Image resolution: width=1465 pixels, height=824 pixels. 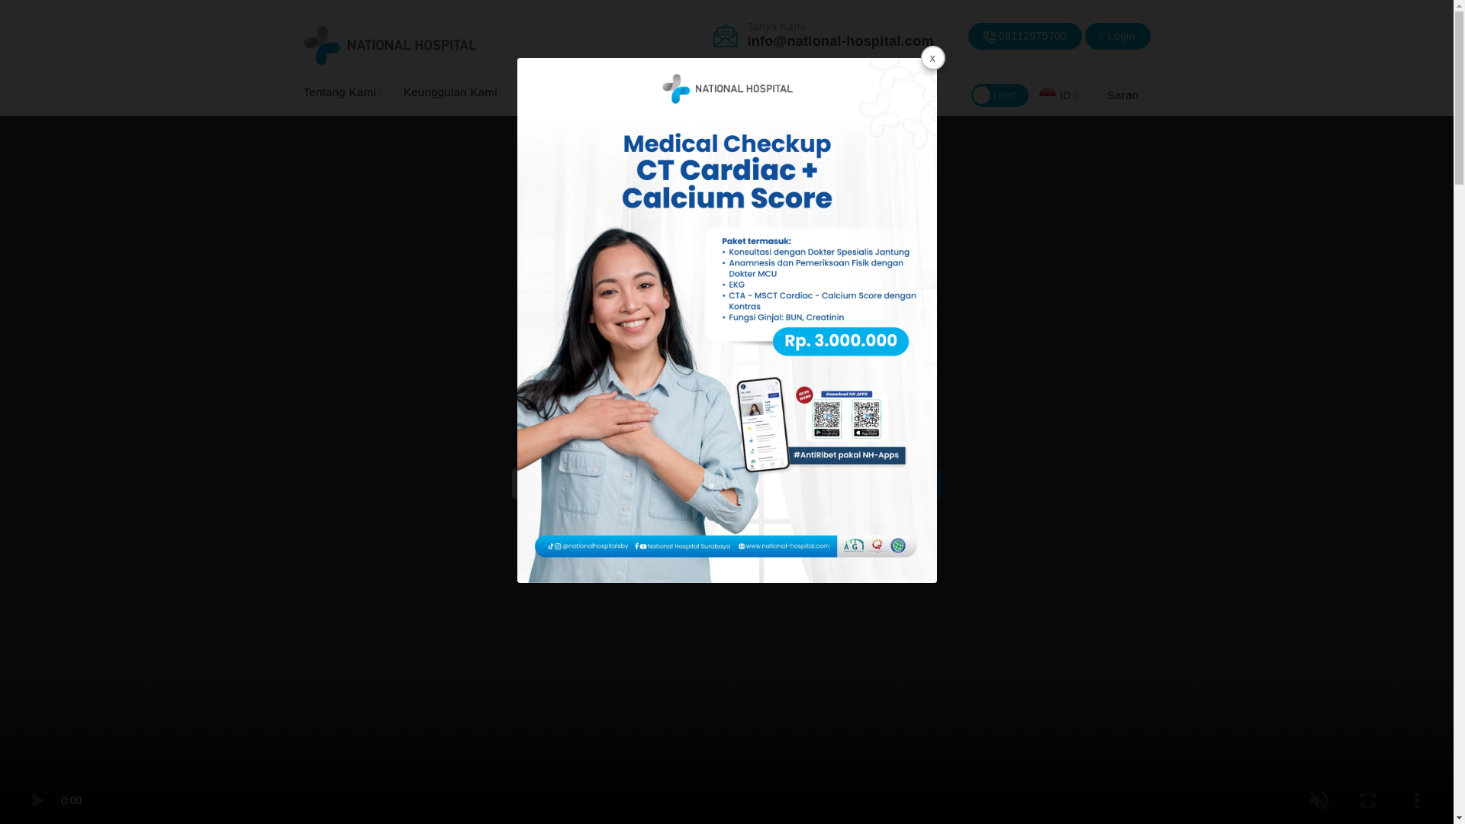 What do you see at coordinates (1025, 36) in the screenshot?
I see `08112975700` at bounding box center [1025, 36].